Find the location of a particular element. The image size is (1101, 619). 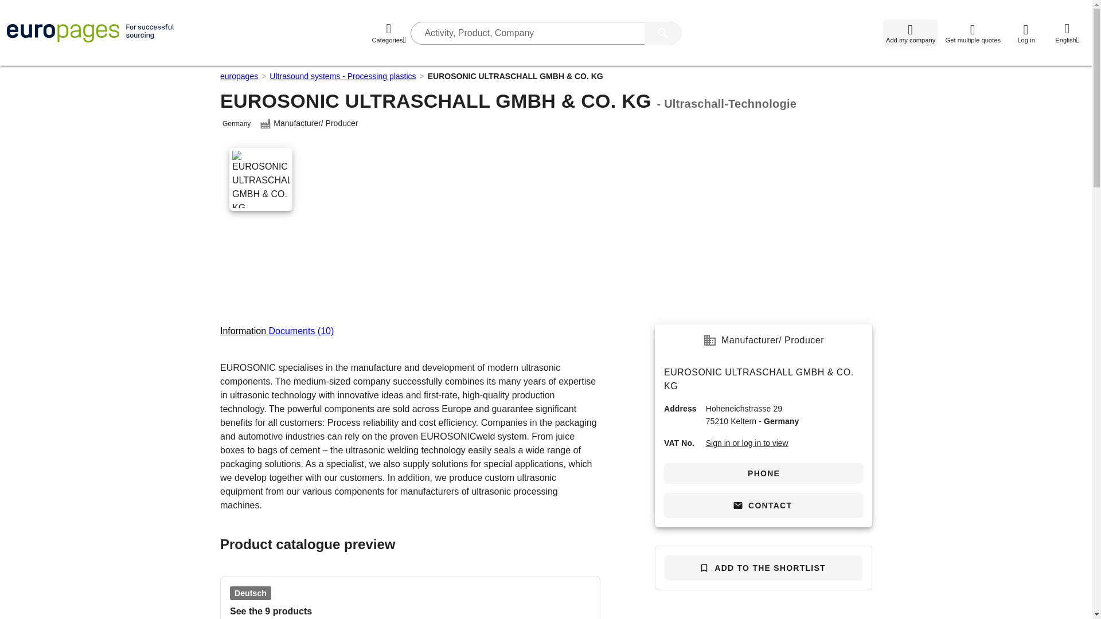

Get multiple quotes is located at coordinates (973, 33).